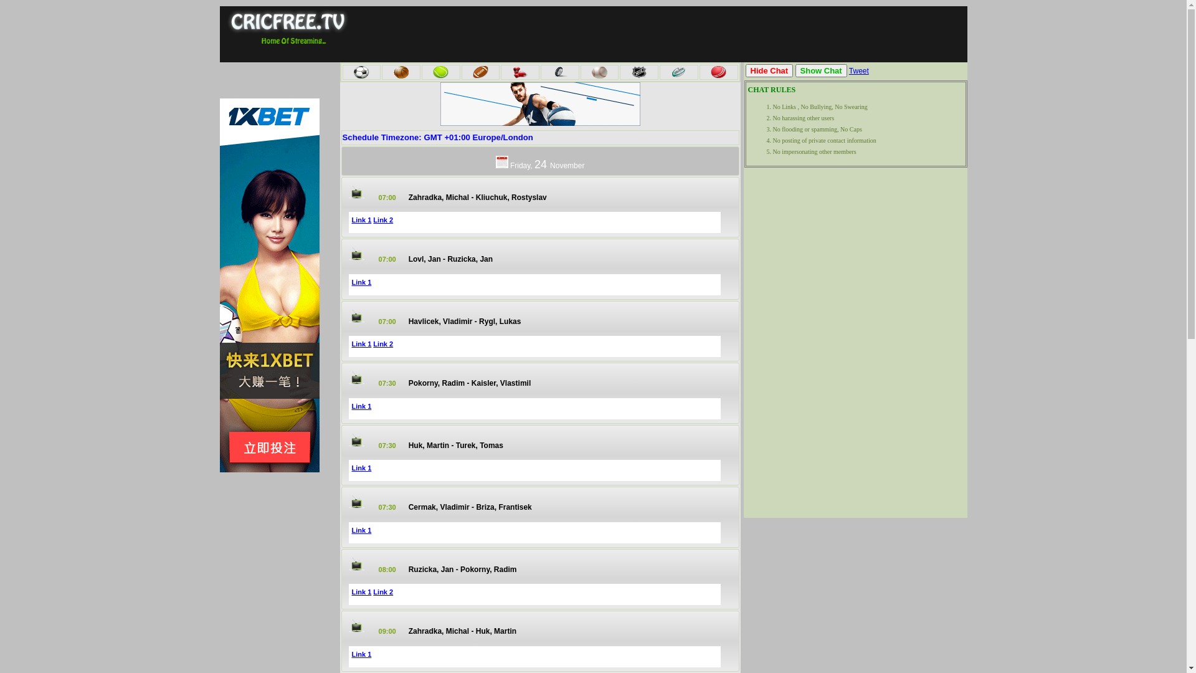 The height and width of the screenshot is (673, 1196). Describe the element at coordinates (354, 254) in the screenshot. I see `tv` at that location.